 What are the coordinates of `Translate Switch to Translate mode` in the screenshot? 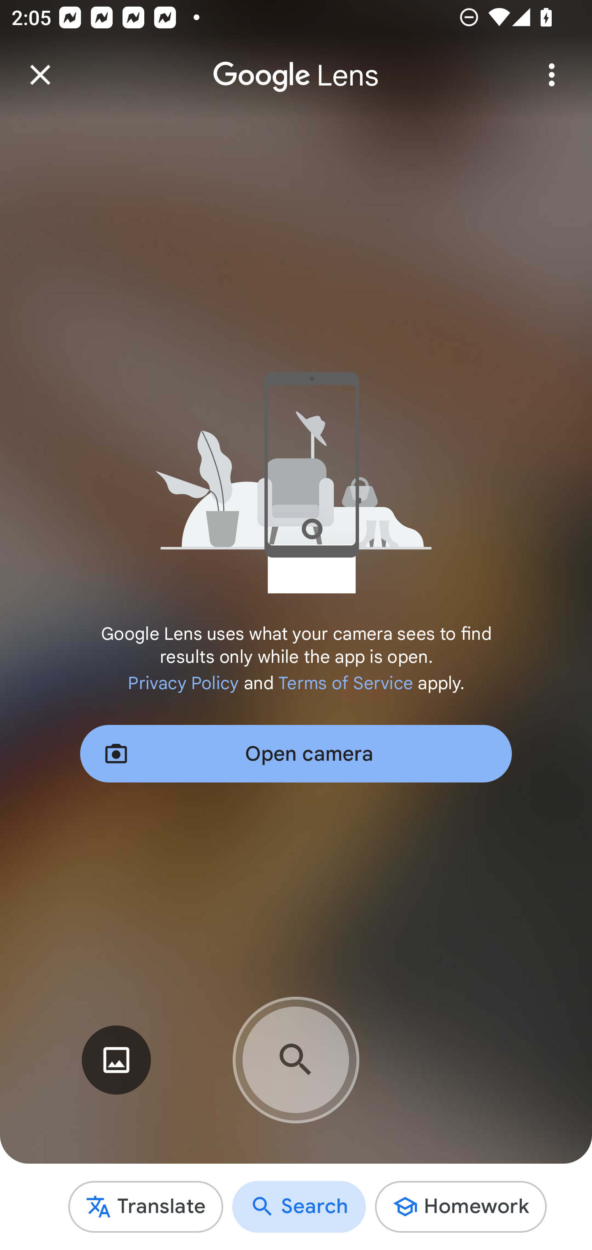 It's located at (146, 1206).